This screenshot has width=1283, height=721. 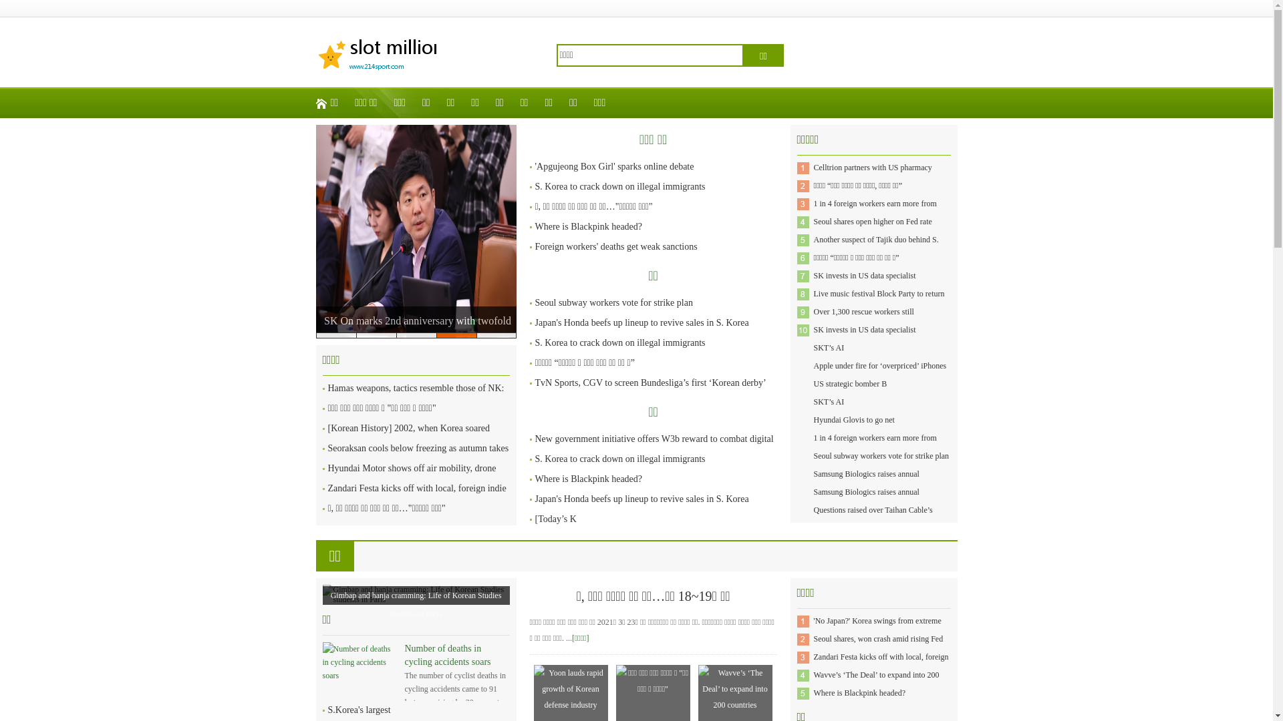 What do you see at coordinates (641, 499) in the screenshot?
I see `Japan's Honda beefs up lineup to revive sales in S. Korea` at bounding box center [641, 499].